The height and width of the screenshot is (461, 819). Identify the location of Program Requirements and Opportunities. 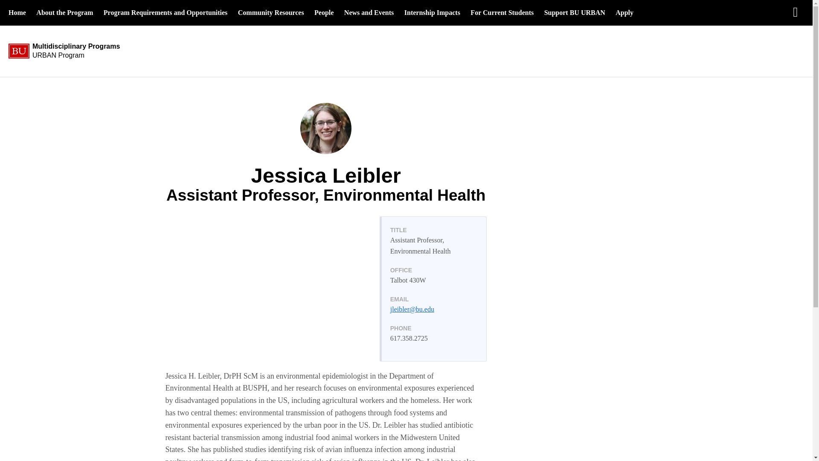
(166, 13).